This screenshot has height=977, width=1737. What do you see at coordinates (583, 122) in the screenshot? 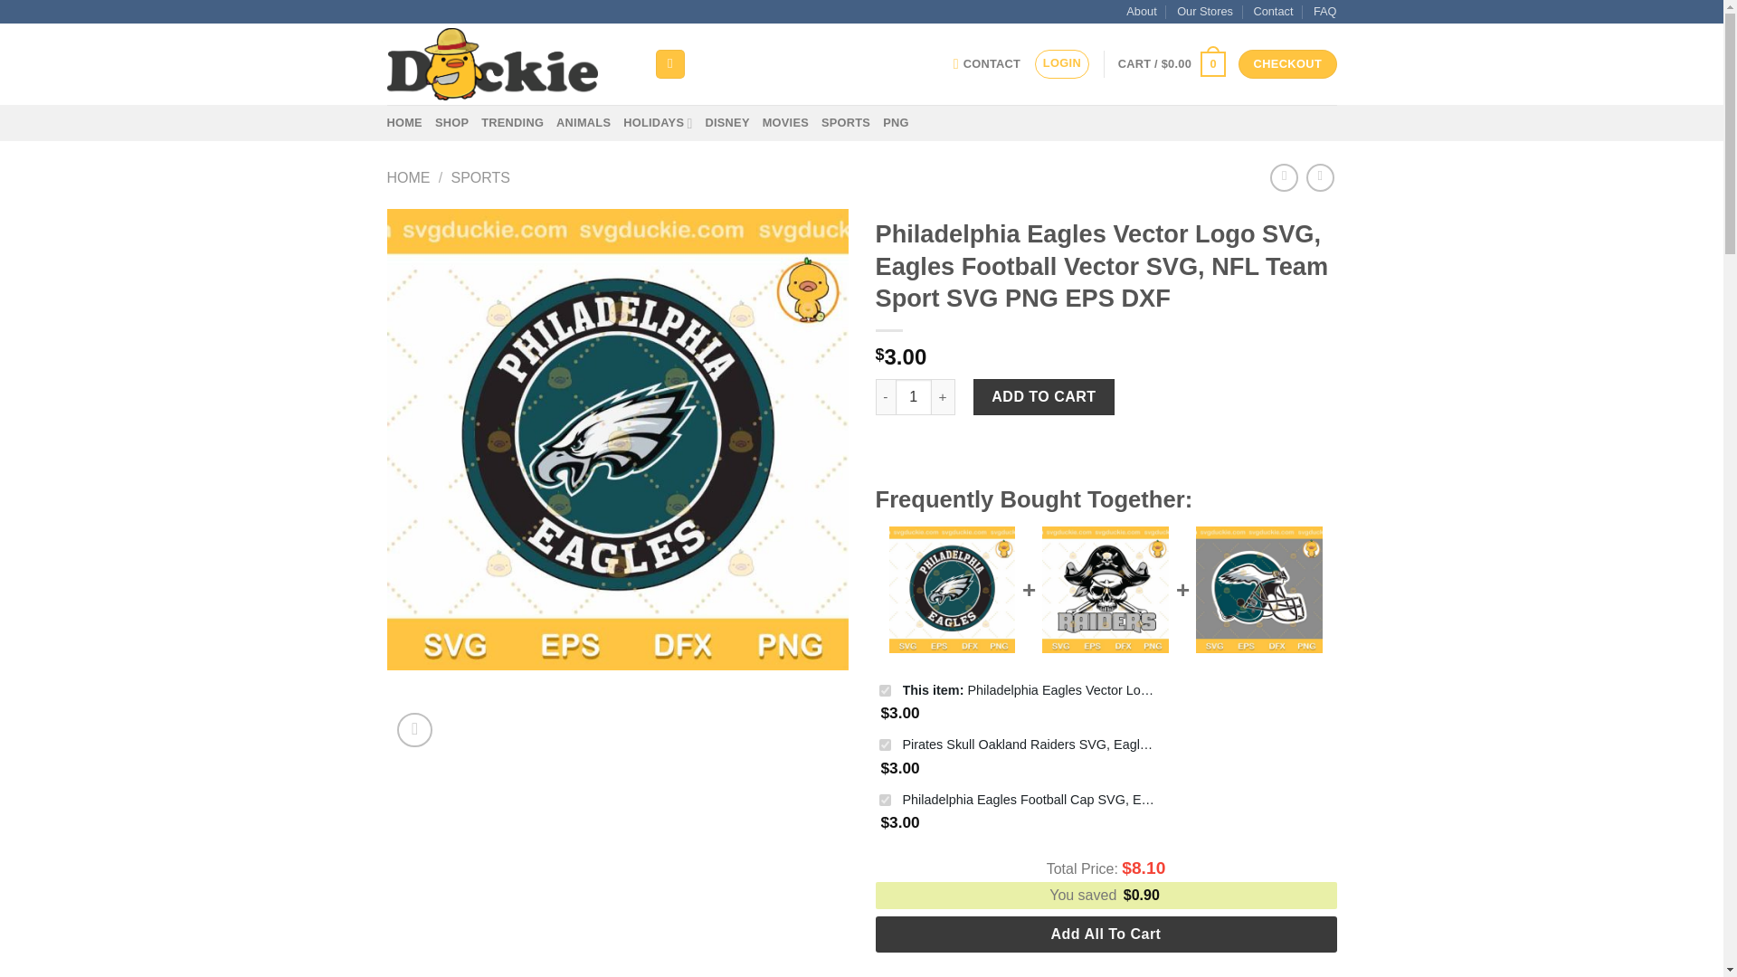
I see `ANIMALS` at bounding box center [583, 122].